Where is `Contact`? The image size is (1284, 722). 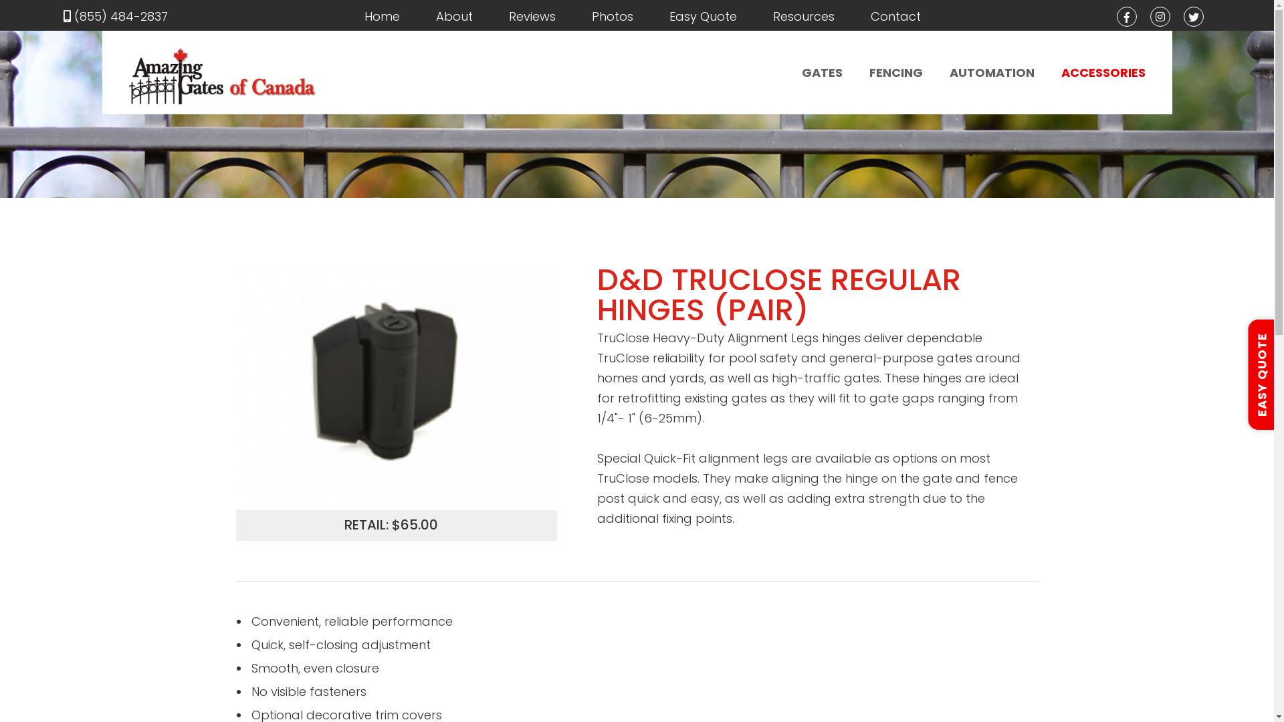
Contact is located at coordinates (896, 16).